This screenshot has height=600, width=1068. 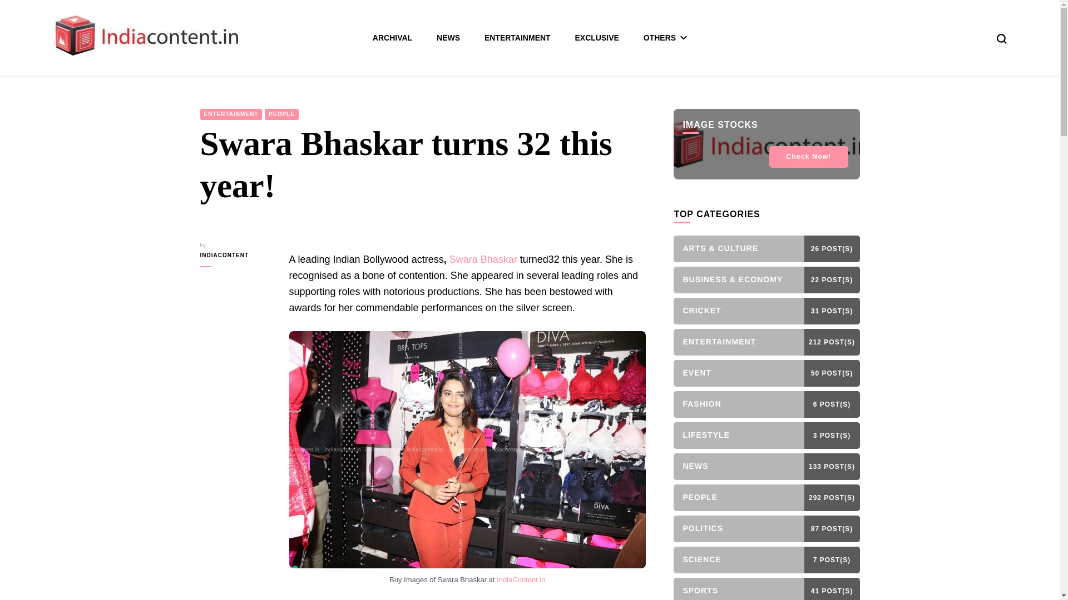 What do you see at coordinates (448, 38) in the screenshot?
I see `NEWS` at bounding box center [448, 38].